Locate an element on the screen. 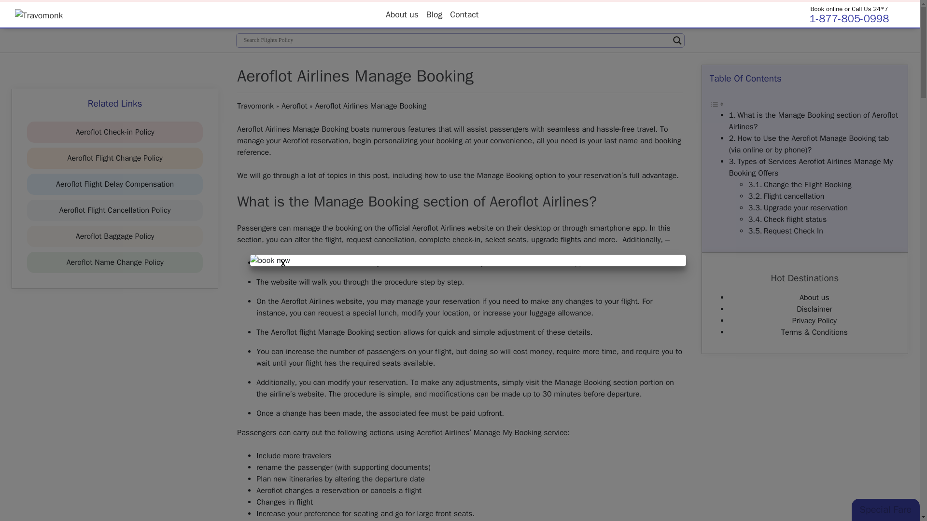 The width and height of the screenshot is (927, 521). Aeroflot is located at coordinates (295, 106).